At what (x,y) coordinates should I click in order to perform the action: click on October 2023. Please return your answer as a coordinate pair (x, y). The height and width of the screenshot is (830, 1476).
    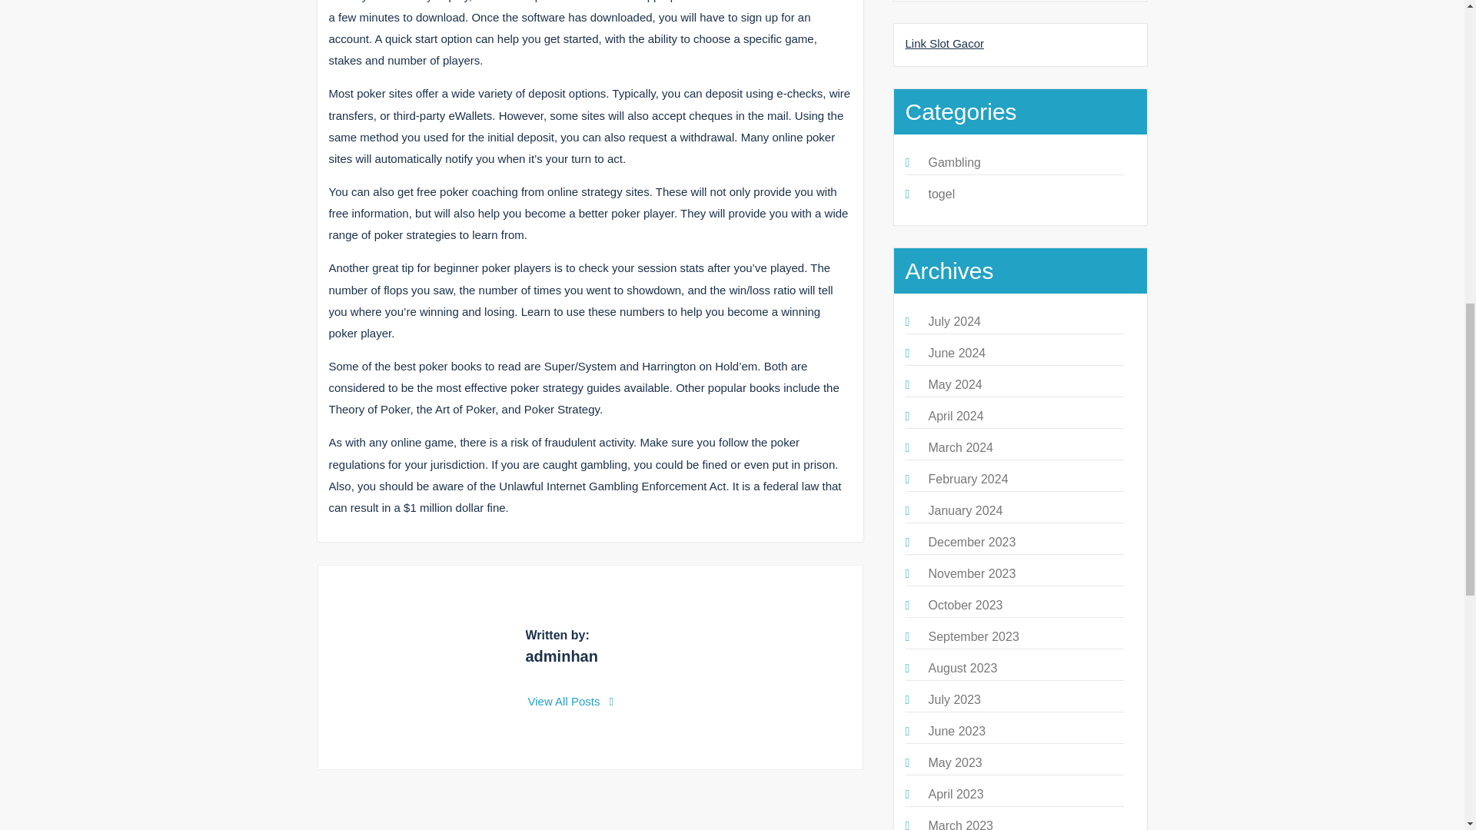
    Looking at the image, I should click on (966, 604).